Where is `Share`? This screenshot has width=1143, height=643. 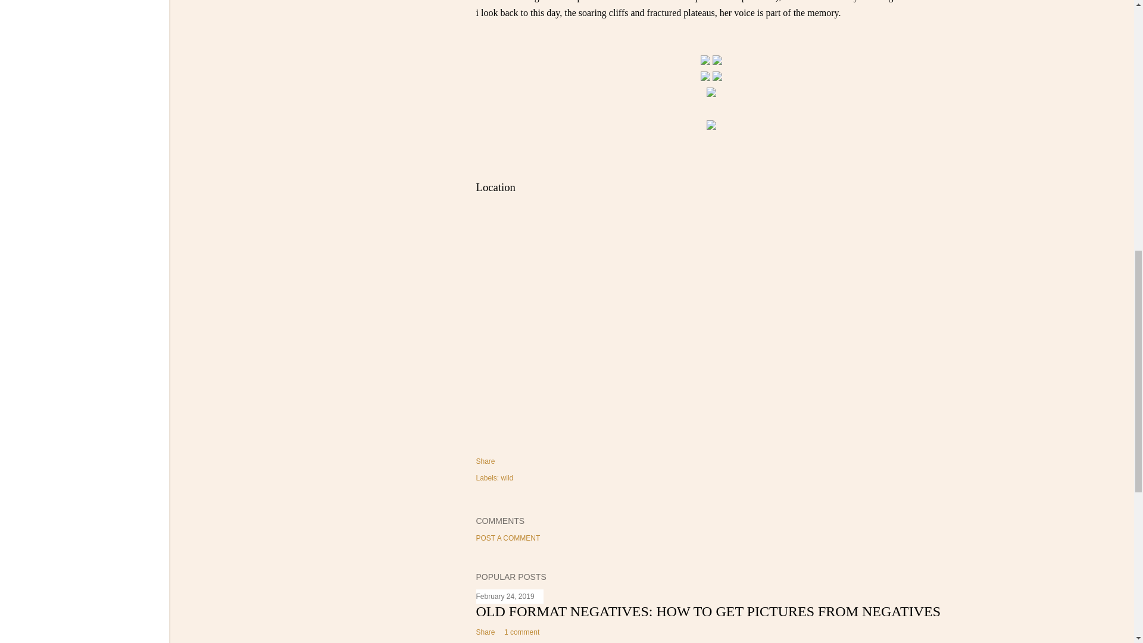 Share is located at coordinates (486, 632).